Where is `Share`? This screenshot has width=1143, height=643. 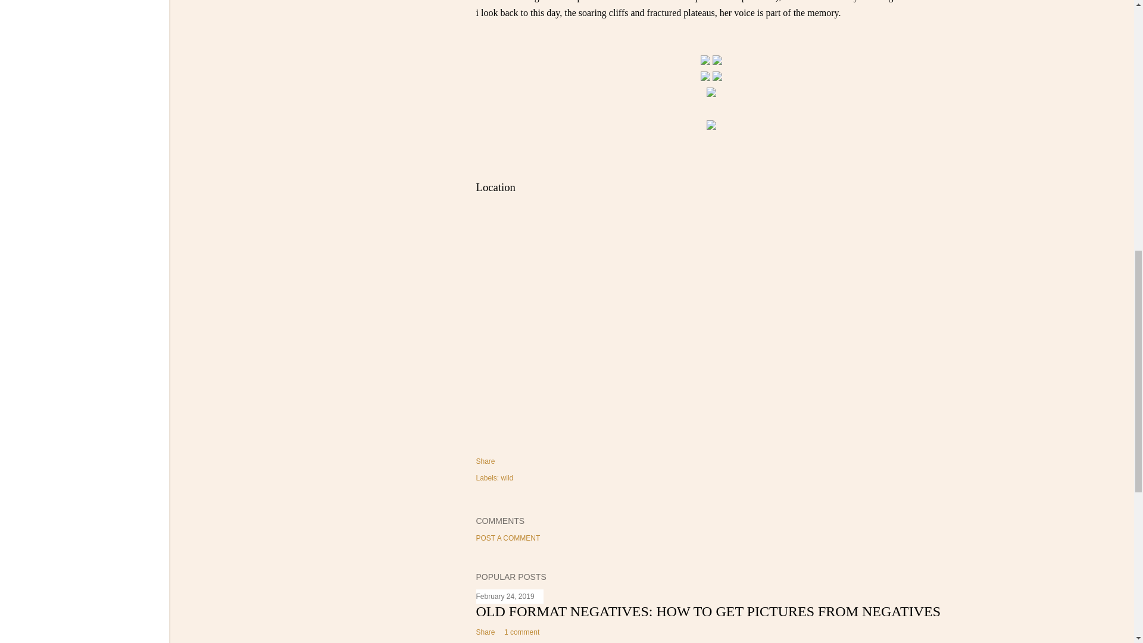 Share is located at coordinates (486, 632).